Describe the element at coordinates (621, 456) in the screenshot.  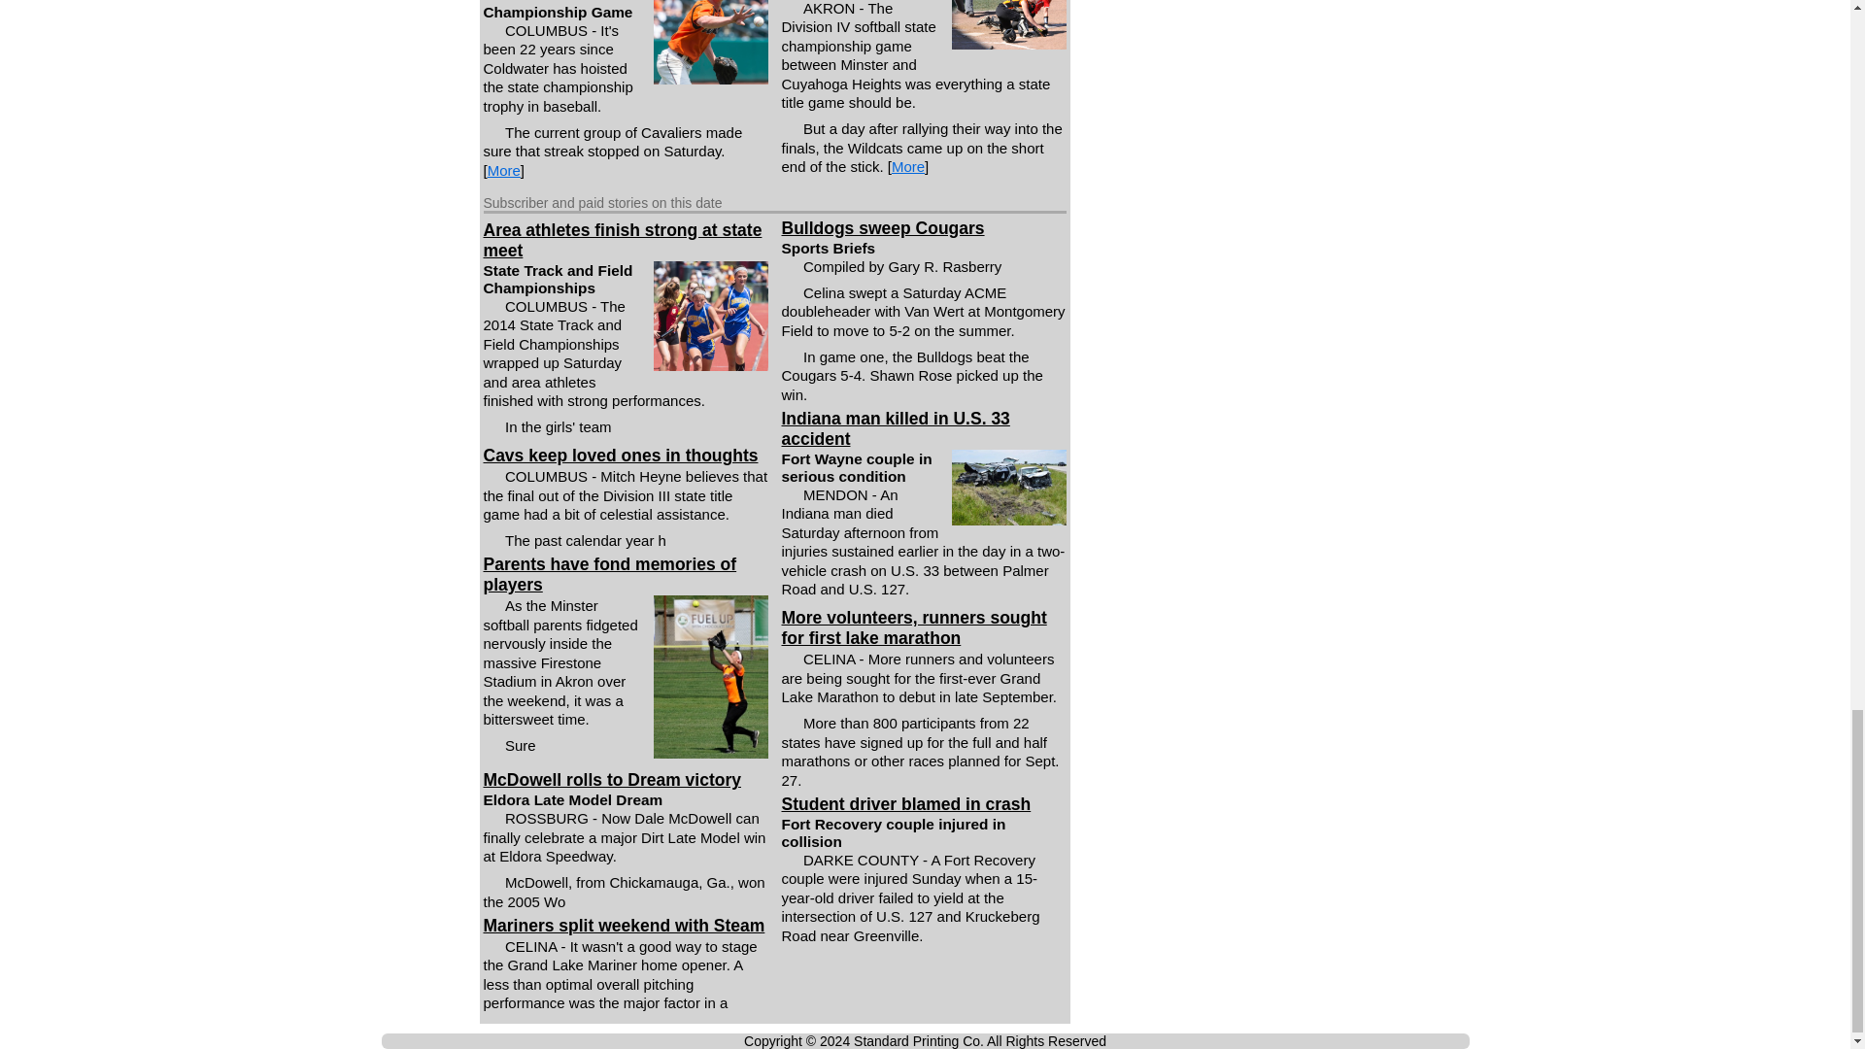
I see `Cavs keep loved ones in thoughts` at that location.